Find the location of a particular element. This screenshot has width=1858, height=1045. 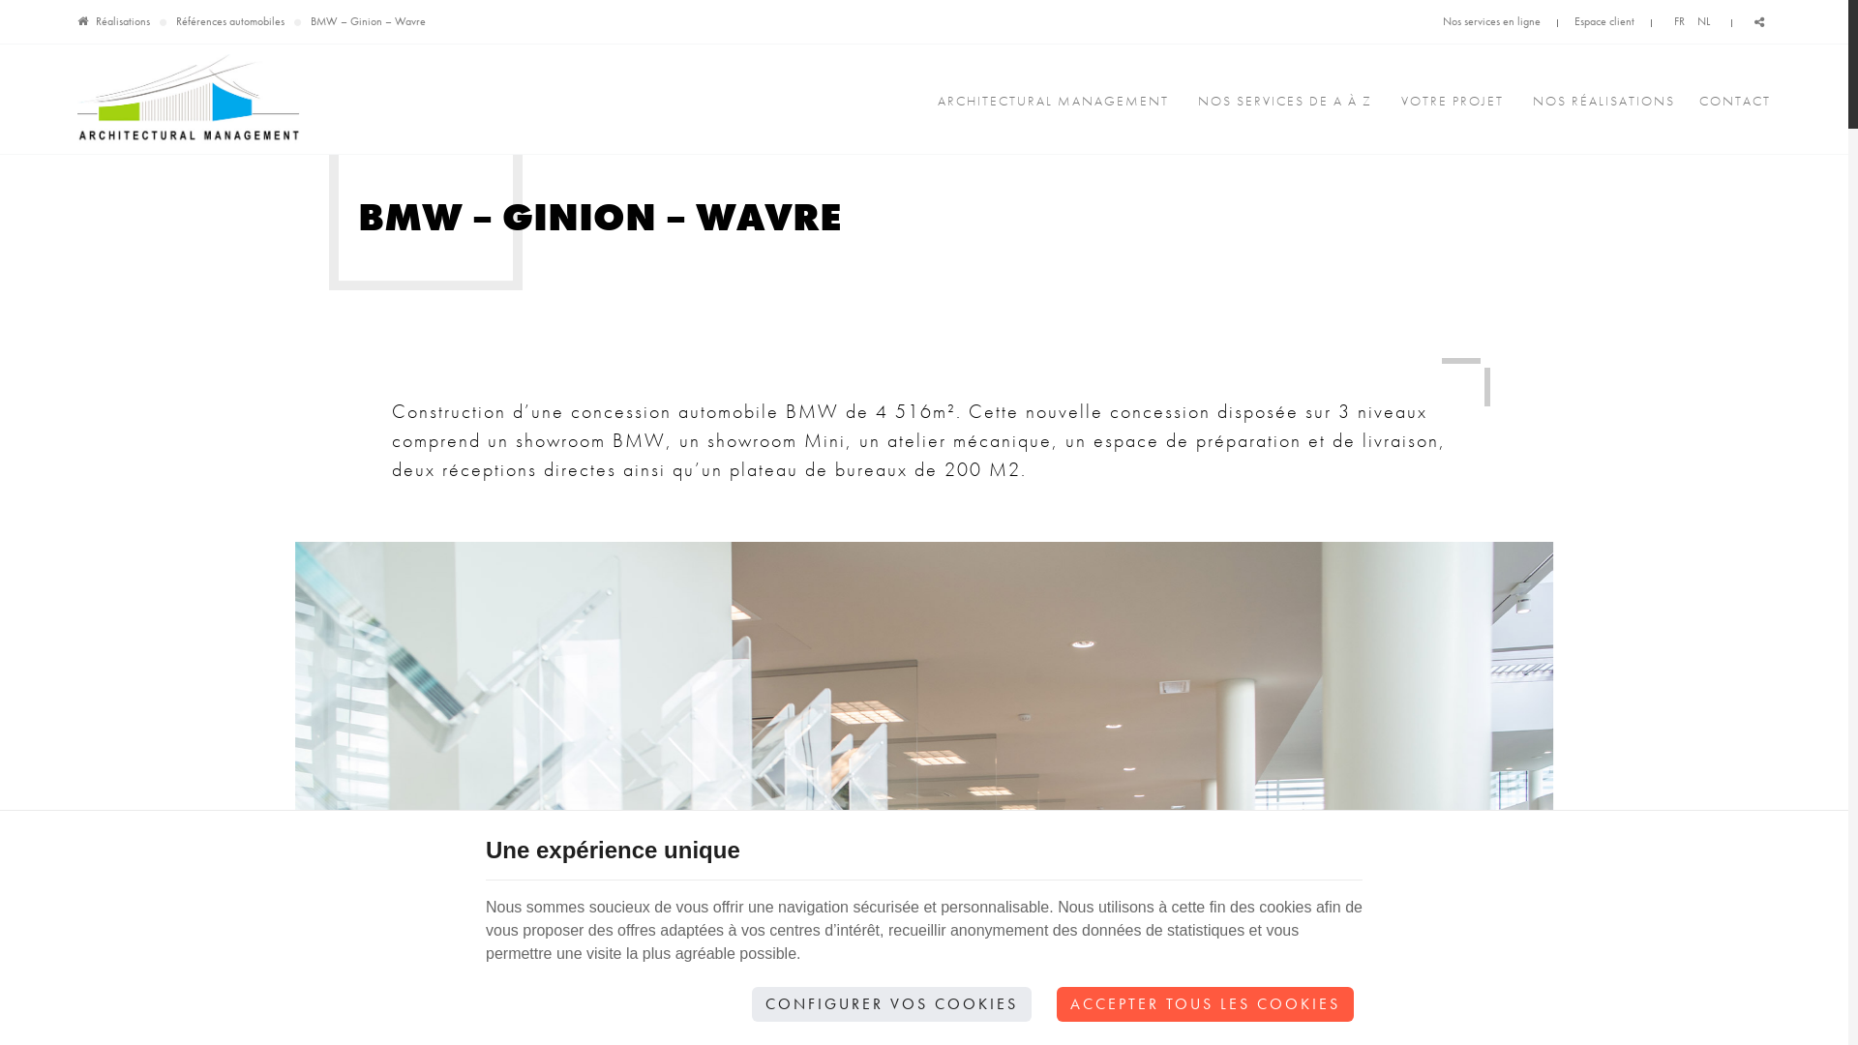

VOTRE PROJET is located at coordinates (1453, 101).